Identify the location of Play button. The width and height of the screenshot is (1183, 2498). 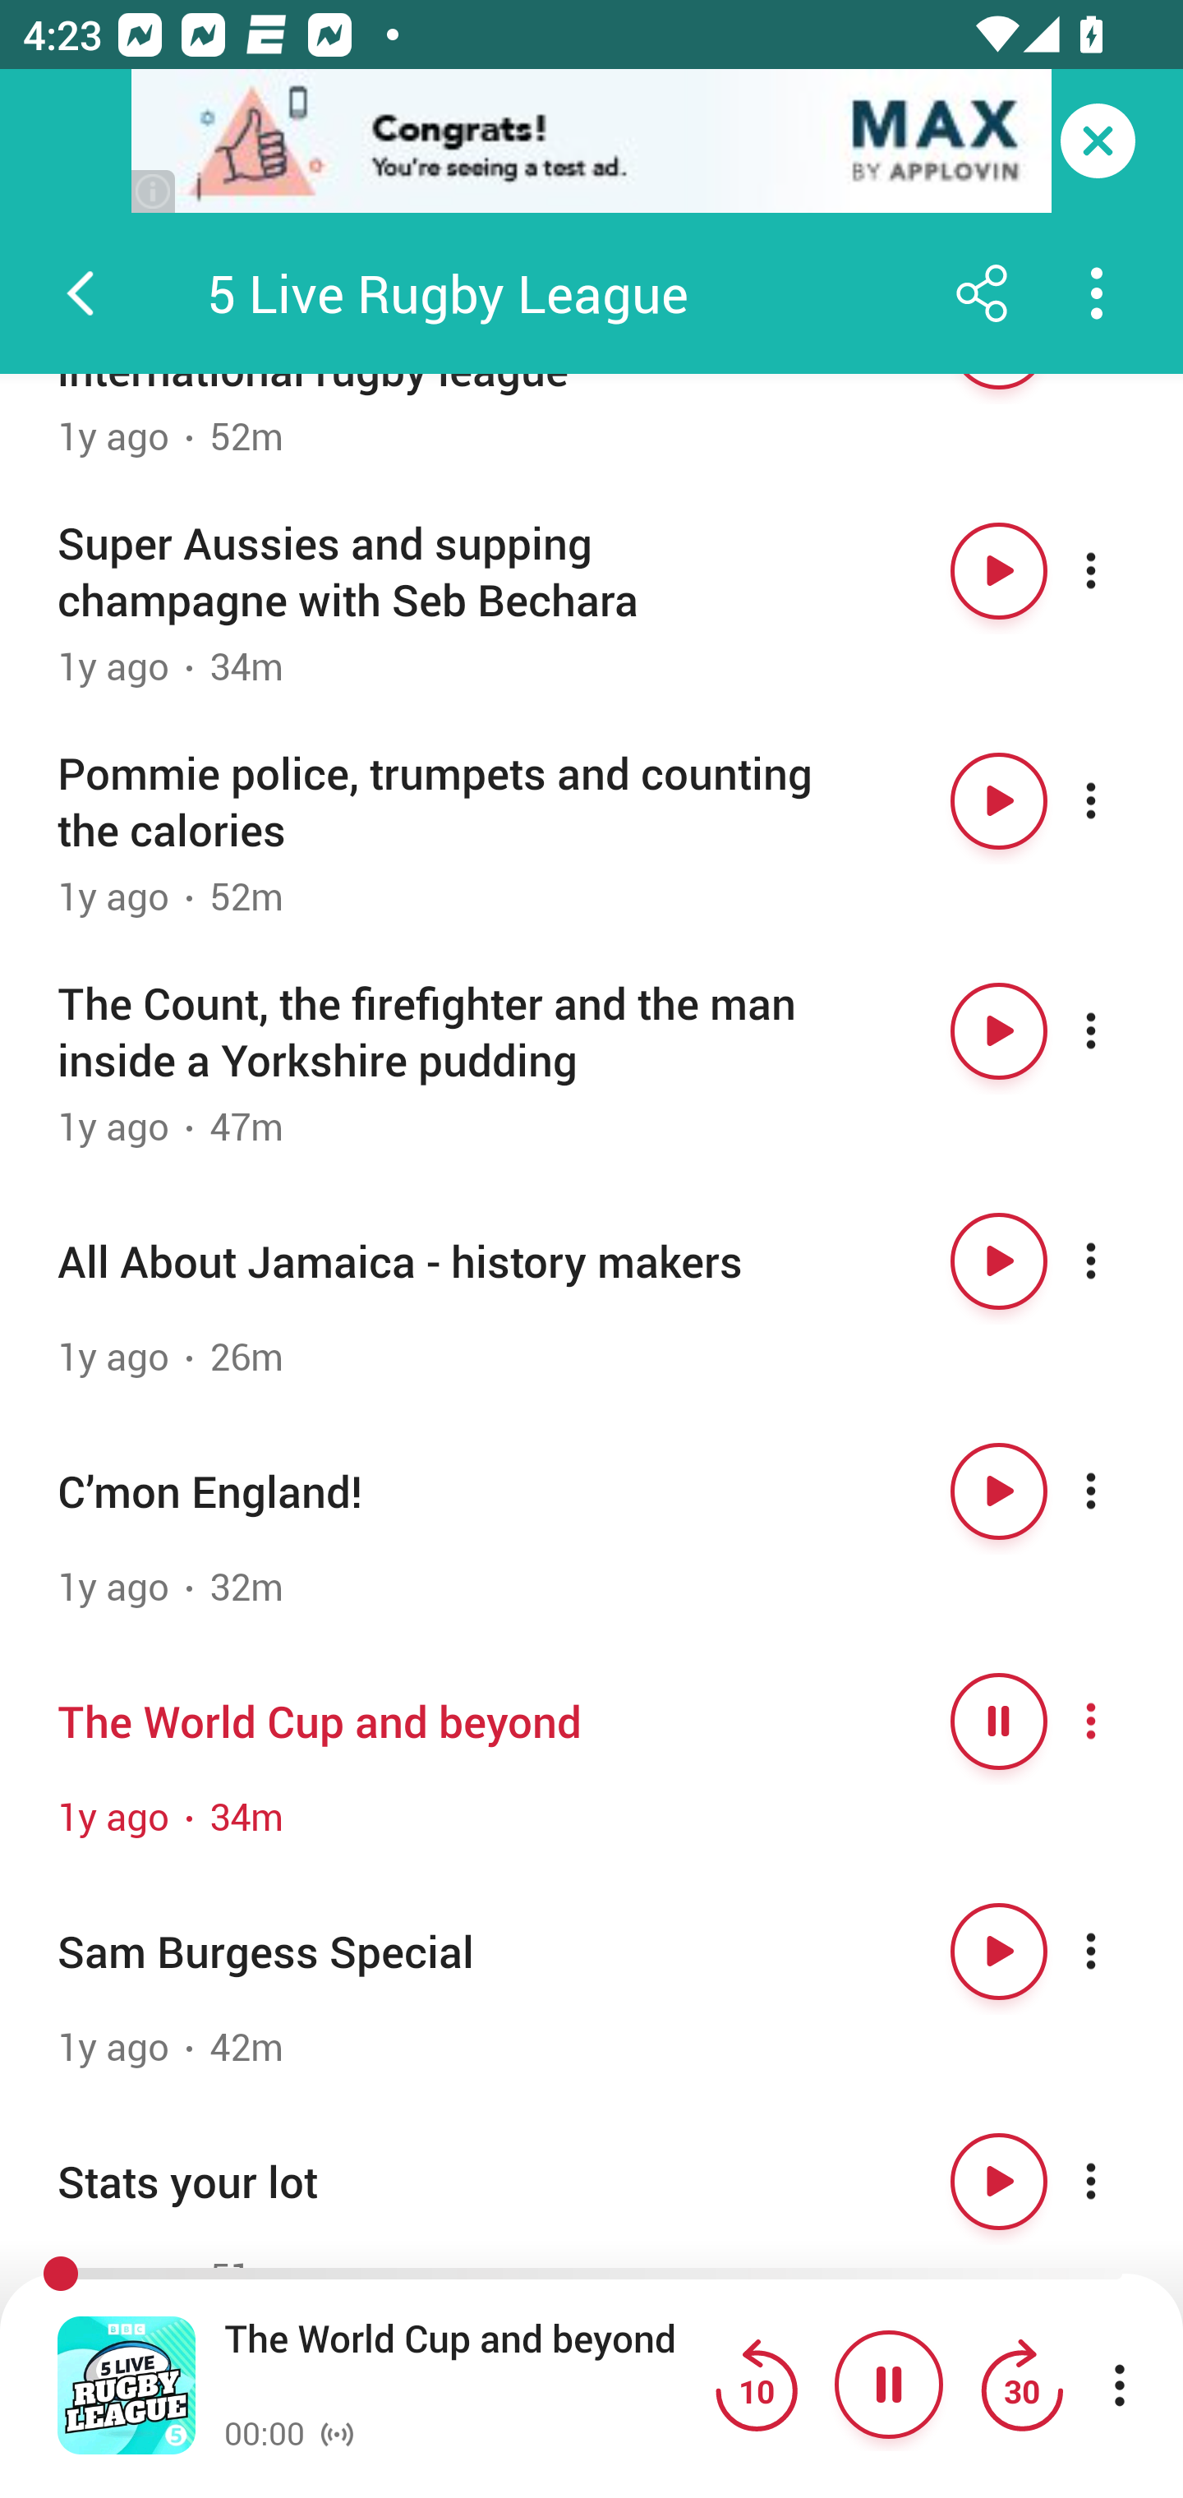
(999, 800).